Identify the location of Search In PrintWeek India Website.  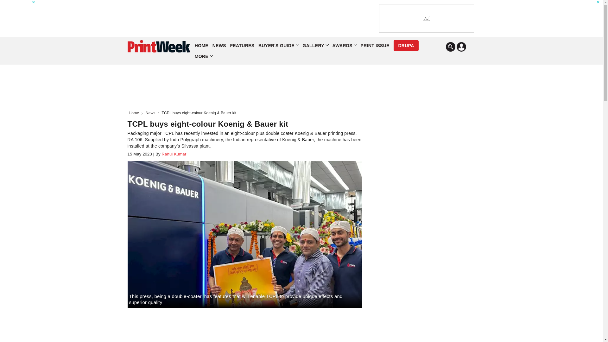
(450, 47).